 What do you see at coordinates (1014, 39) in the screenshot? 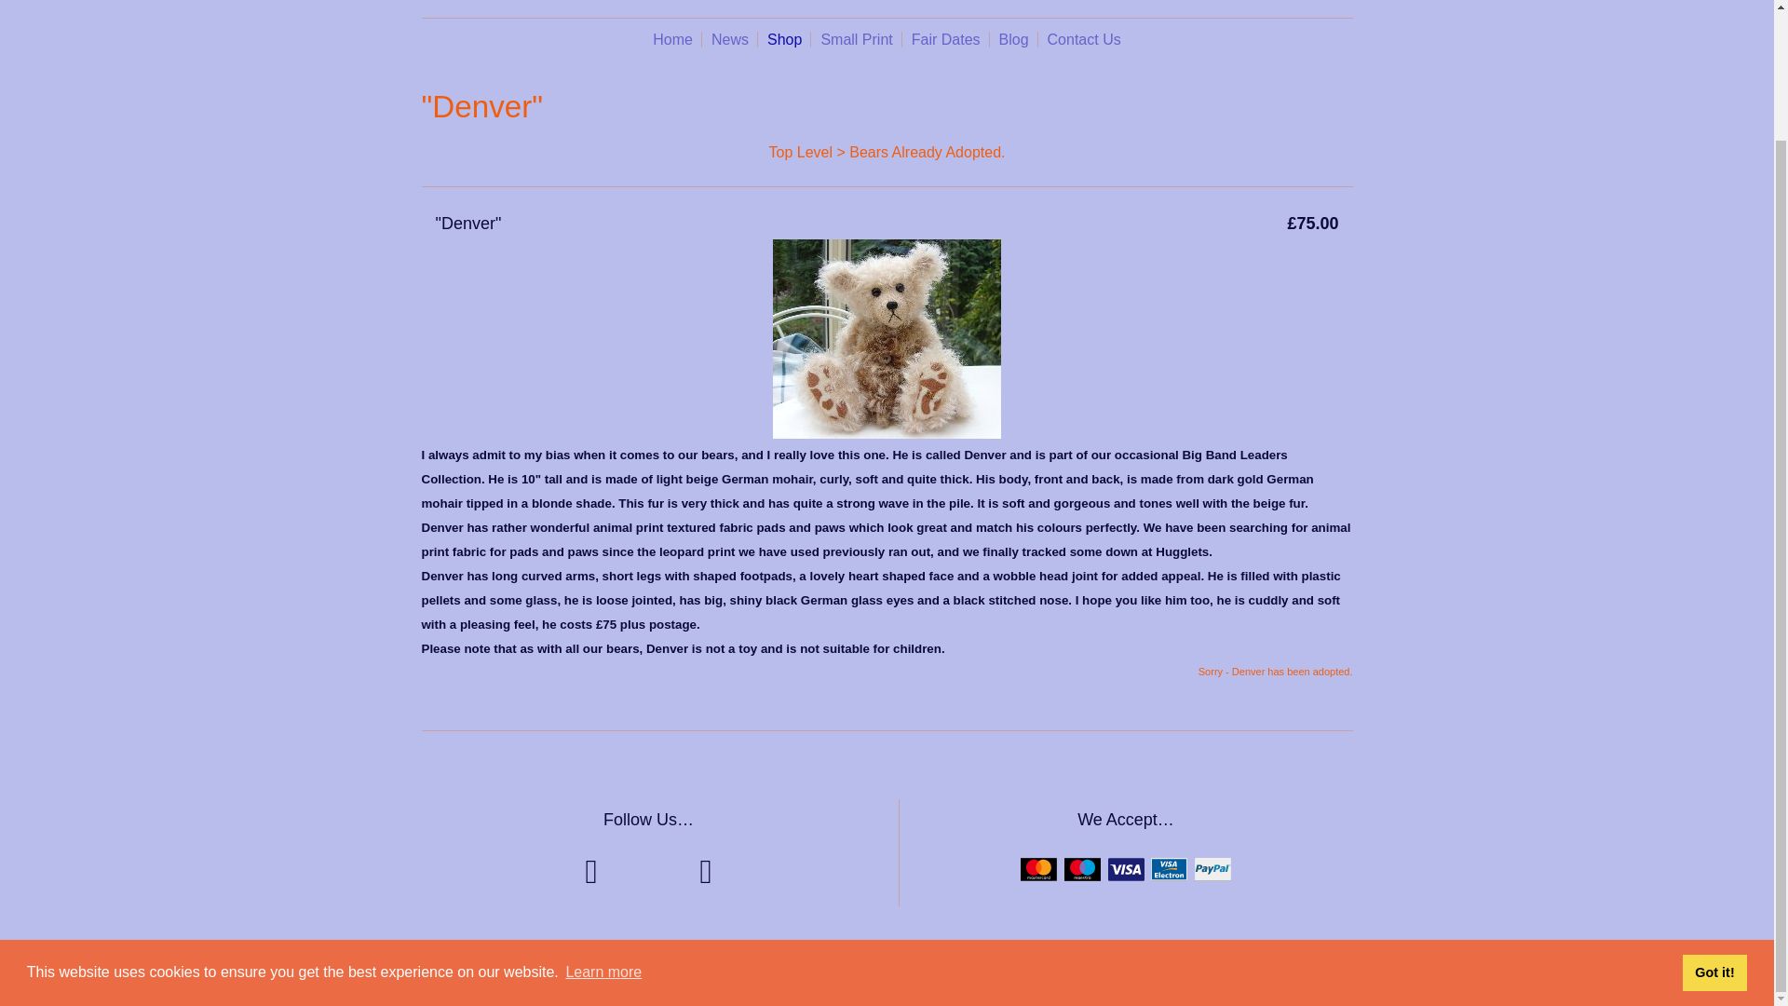
I see `Blog` at bounding box center [1014, 39].